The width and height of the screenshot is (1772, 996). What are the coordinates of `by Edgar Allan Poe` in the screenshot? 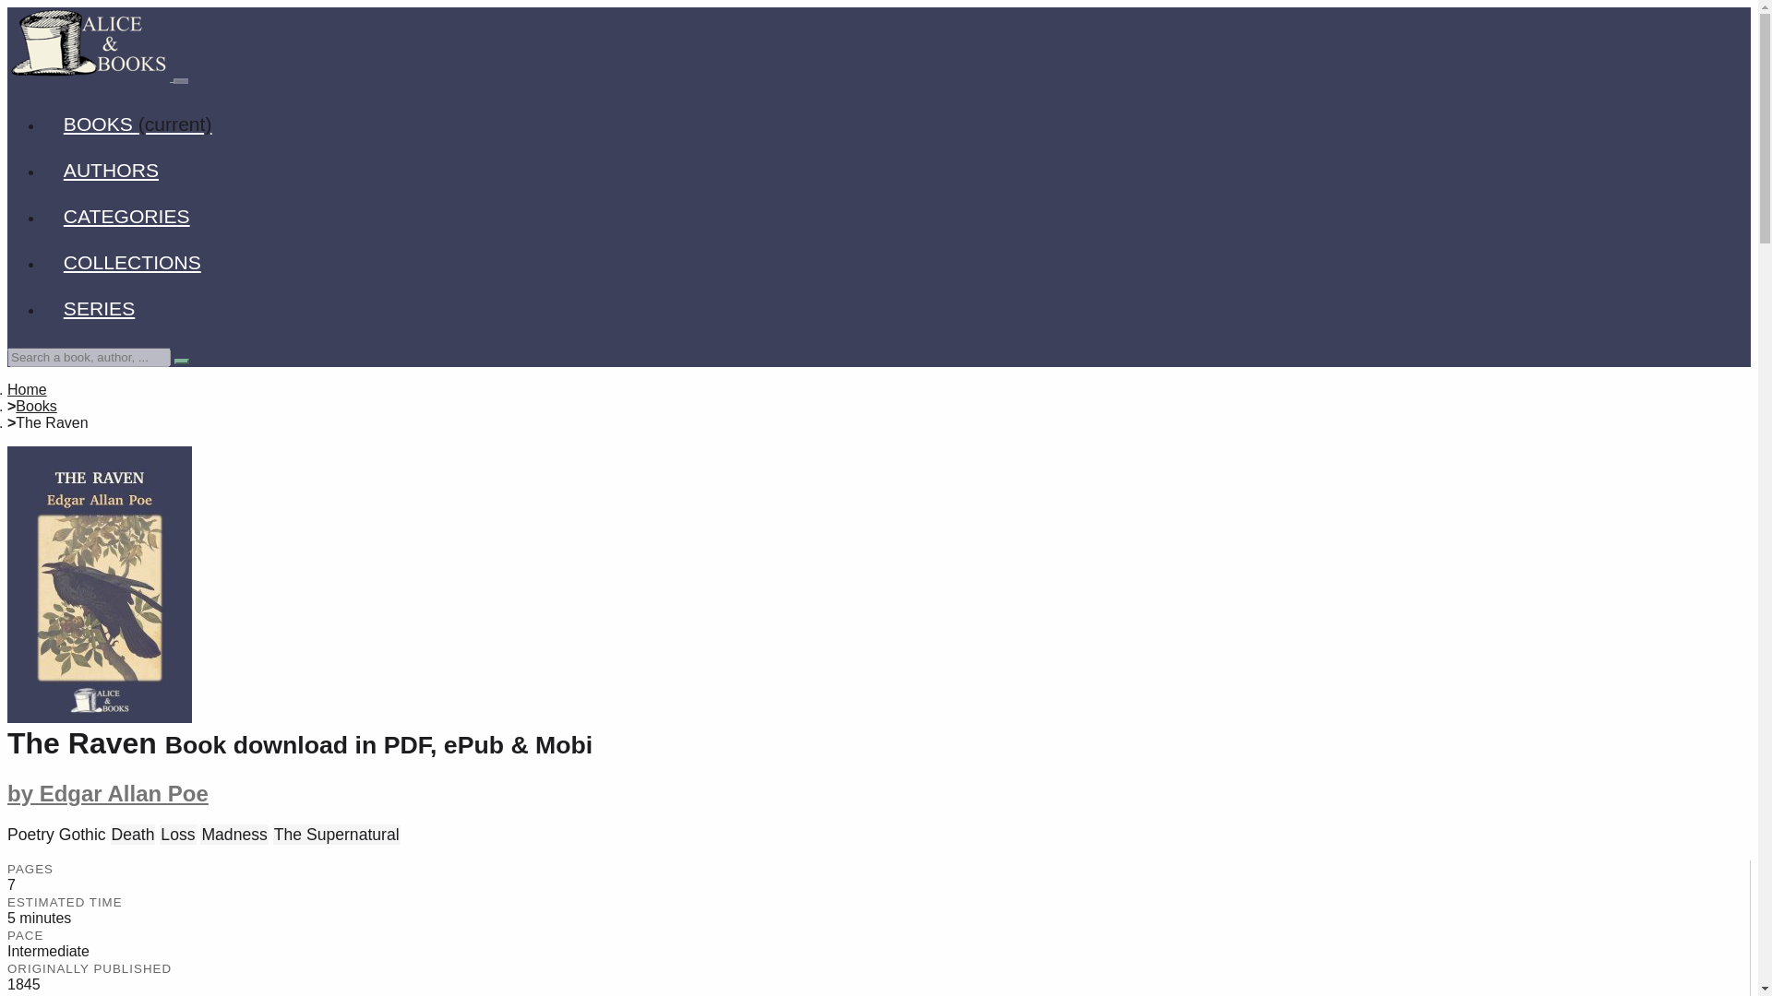 It's located at (107, 793).